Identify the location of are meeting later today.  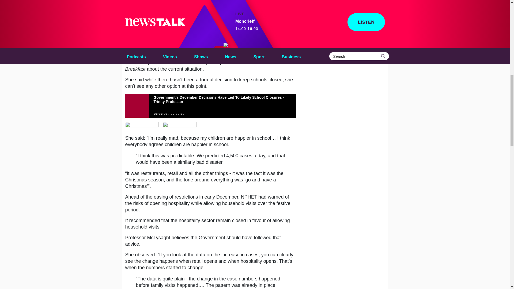
(240, 39).